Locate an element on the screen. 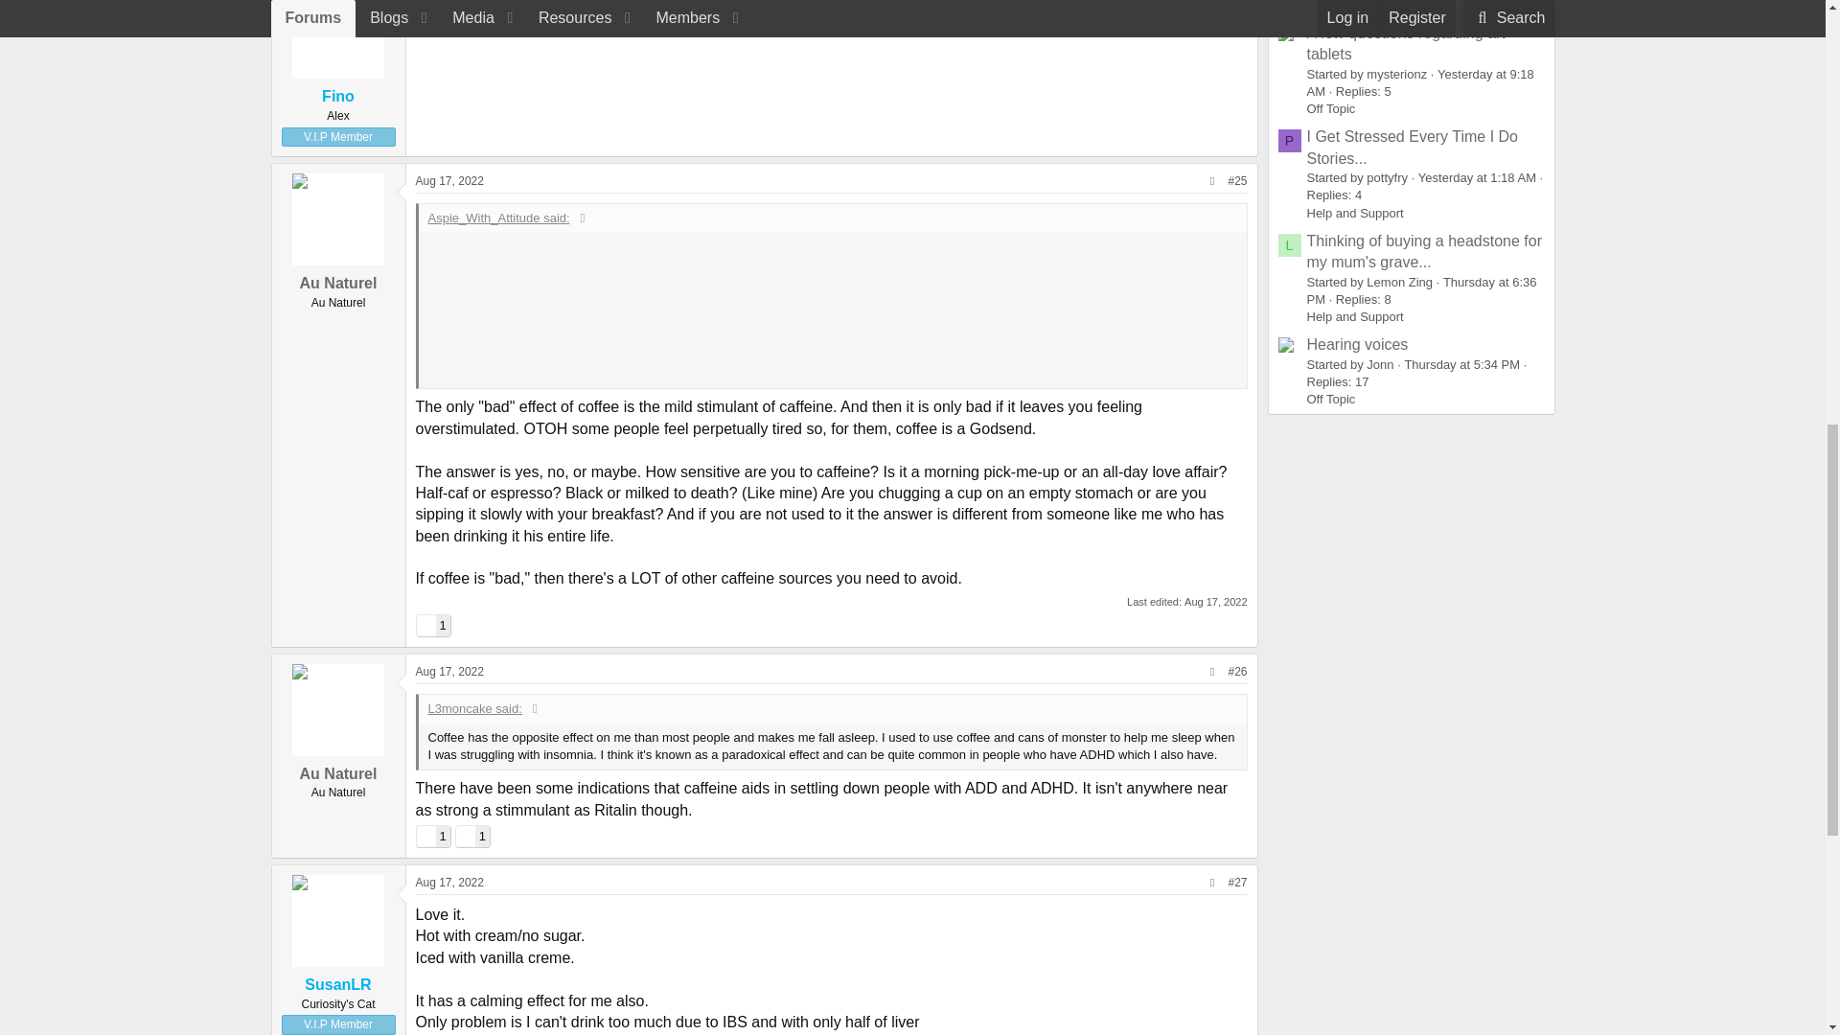 The height and width of the screenshot is (1035, 1840). Aug 17, 2022 at 12:08 AM is located at coordinates (448, 180).